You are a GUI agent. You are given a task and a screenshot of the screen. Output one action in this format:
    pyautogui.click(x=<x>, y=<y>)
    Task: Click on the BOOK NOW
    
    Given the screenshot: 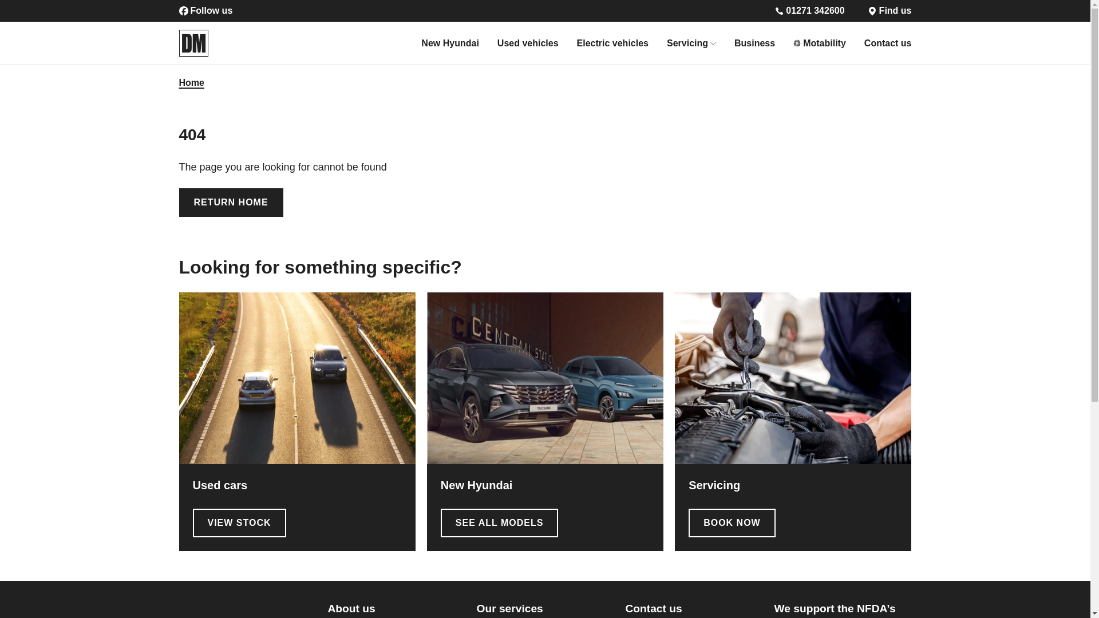 What is the action you would take?
    pyautogui.click(x=732, y=522)
    